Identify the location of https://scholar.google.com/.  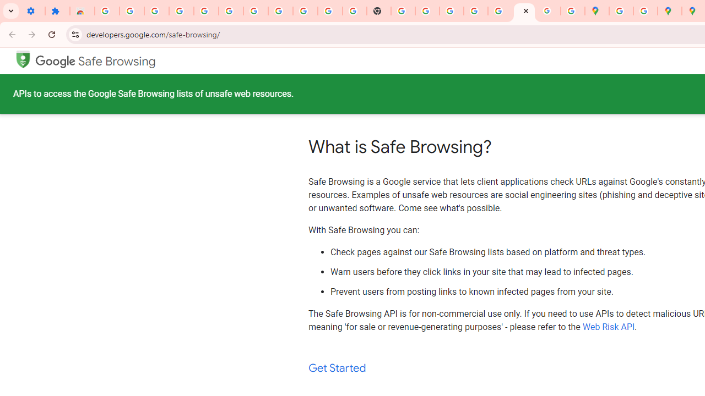
(403, 11).